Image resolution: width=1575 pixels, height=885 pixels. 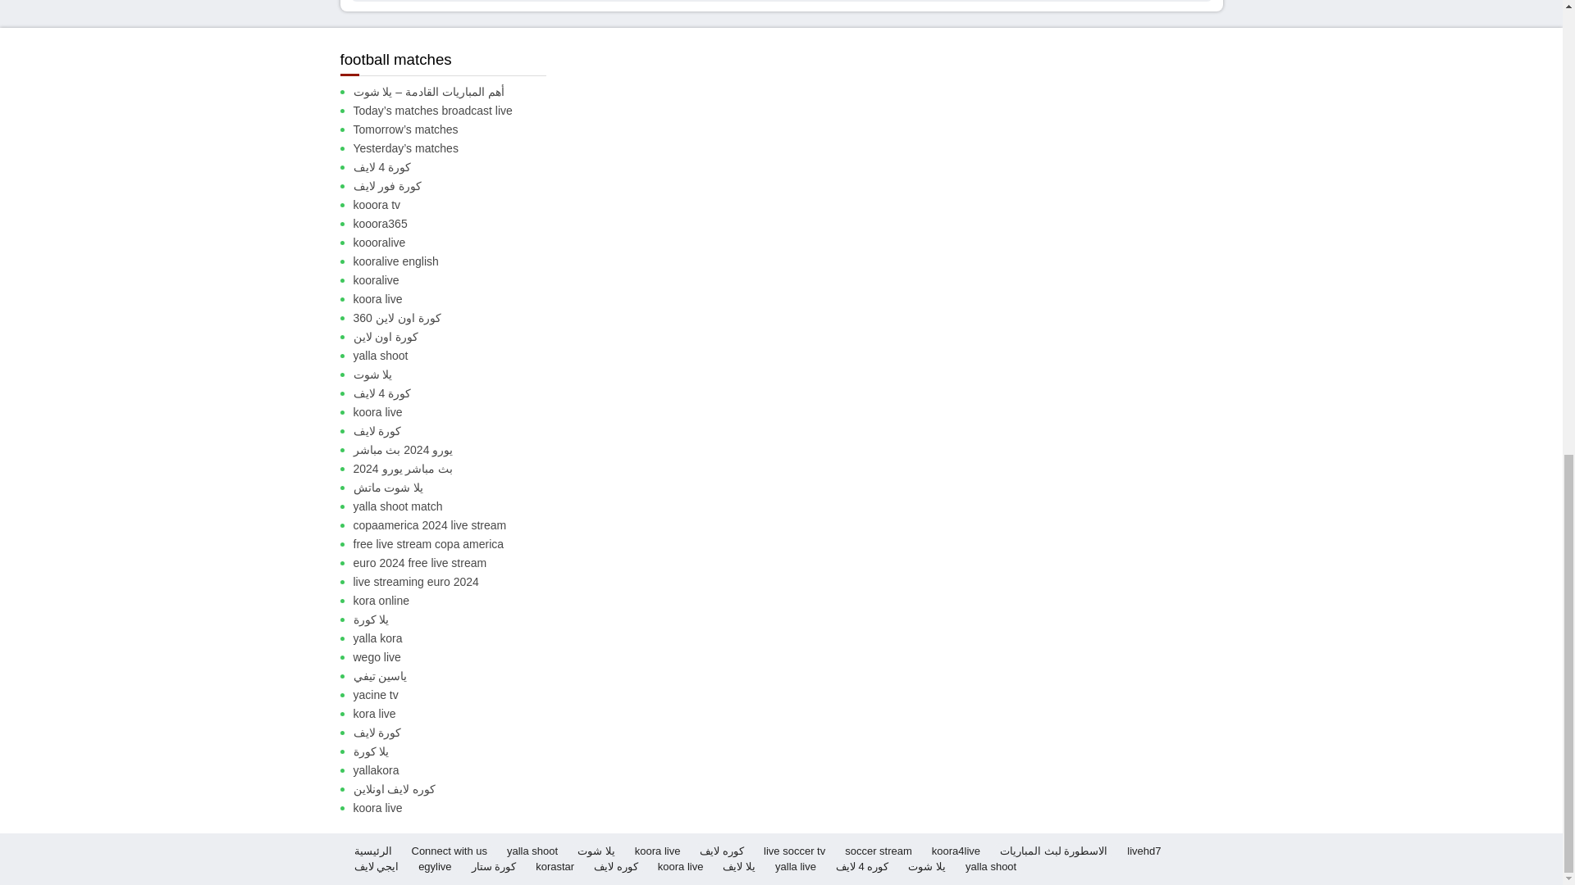 I want to click on koooralive, so click(x=456, y=243).